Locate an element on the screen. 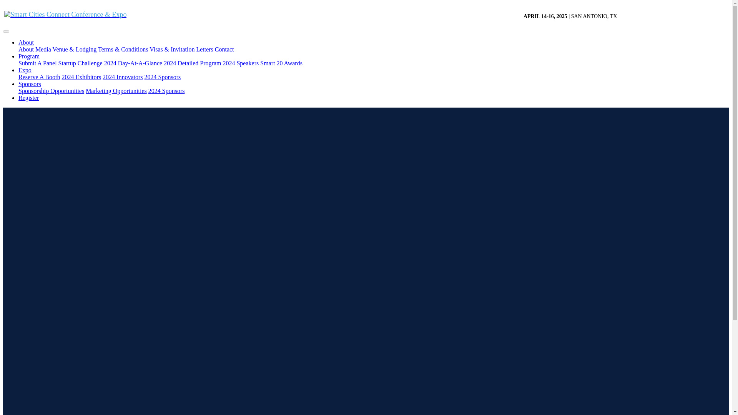  Media is located at coordinates (43, 49).